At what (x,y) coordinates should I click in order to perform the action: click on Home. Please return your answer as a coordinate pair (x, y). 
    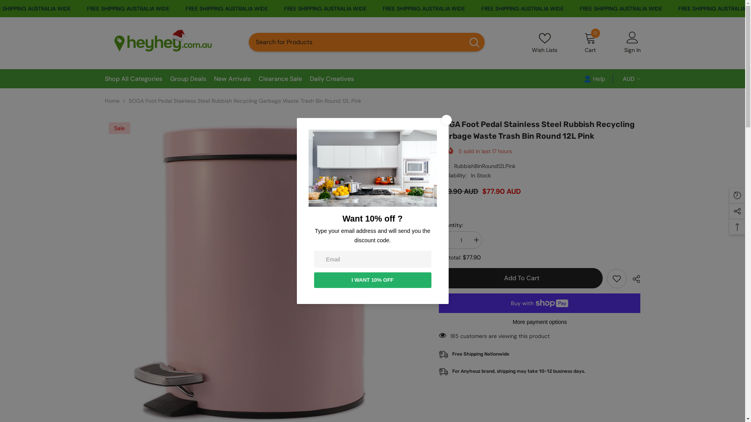
    Looking at the image, I should click on (112, 101).